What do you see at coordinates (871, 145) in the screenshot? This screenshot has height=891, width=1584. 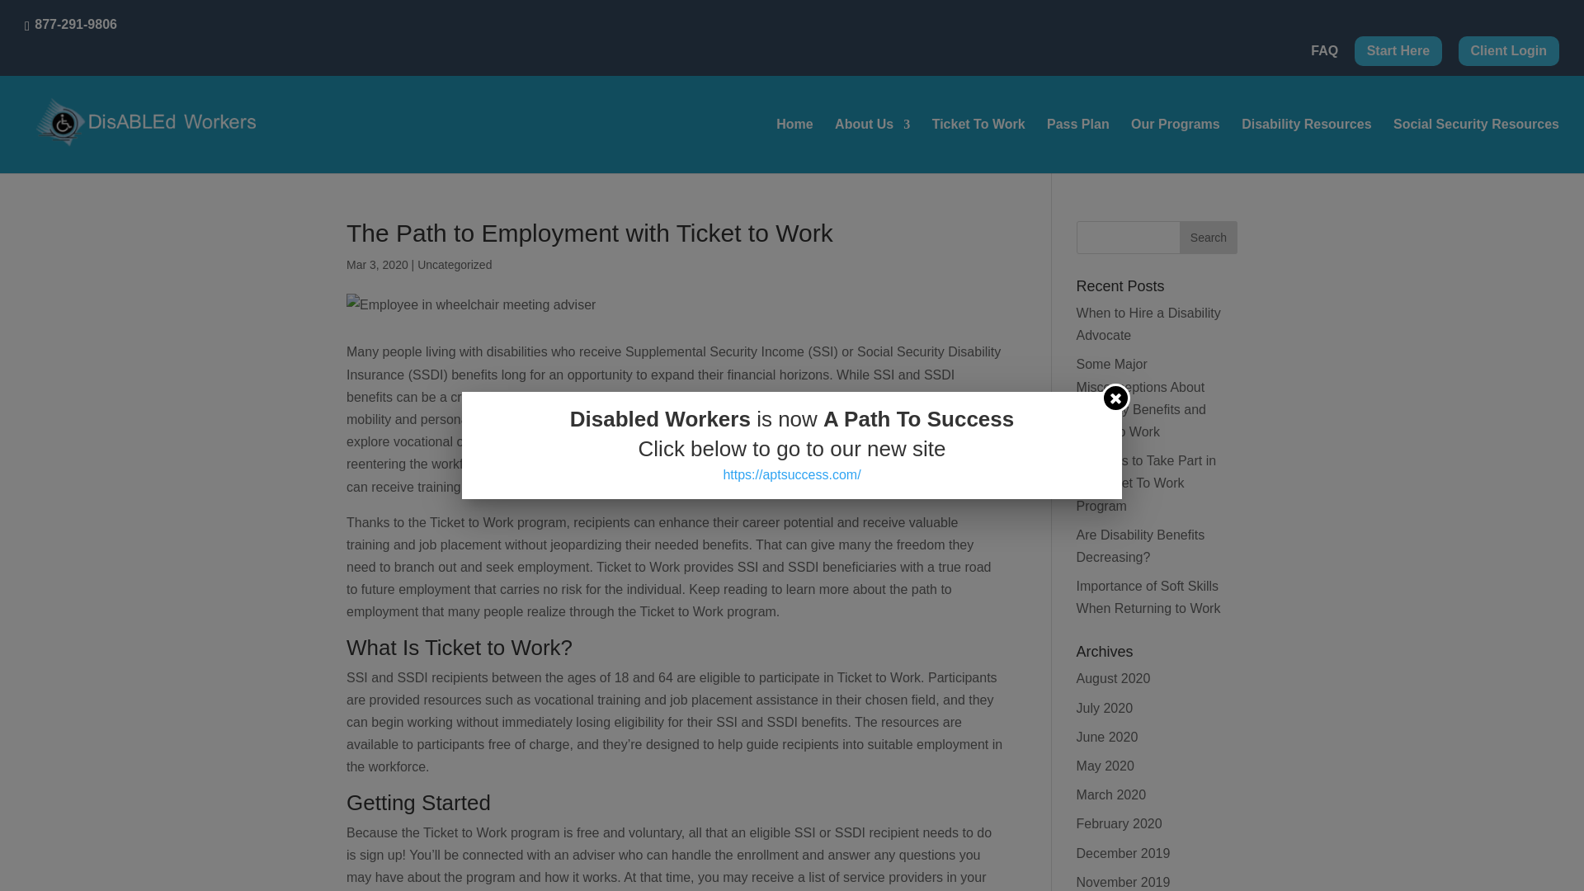 I see `About Us` at bounding box center [871, 145].